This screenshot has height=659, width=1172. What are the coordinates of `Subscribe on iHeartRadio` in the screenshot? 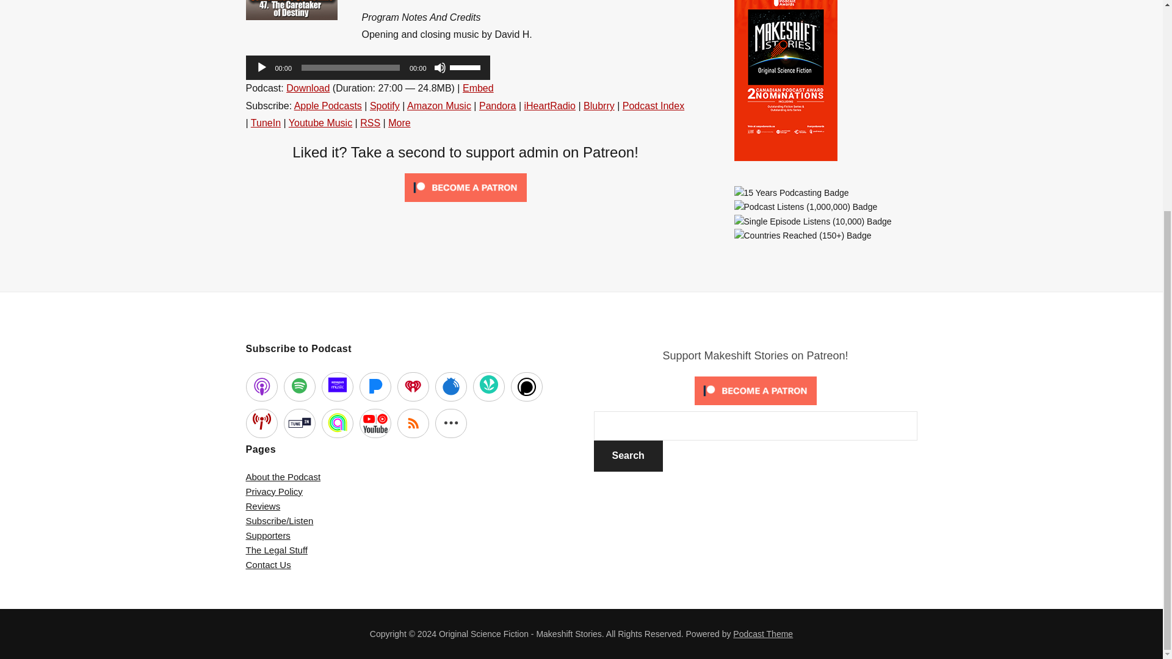 It's located at (549, 106).